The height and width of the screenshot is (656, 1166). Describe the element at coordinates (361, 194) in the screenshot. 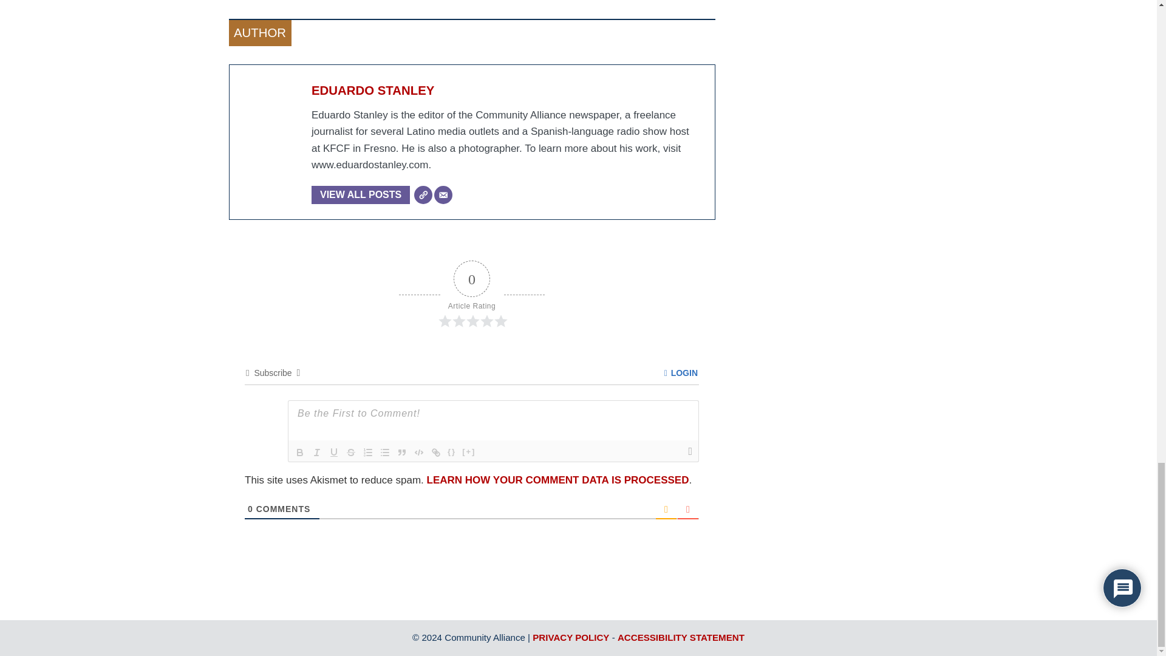

I see `View all posts` at that location.